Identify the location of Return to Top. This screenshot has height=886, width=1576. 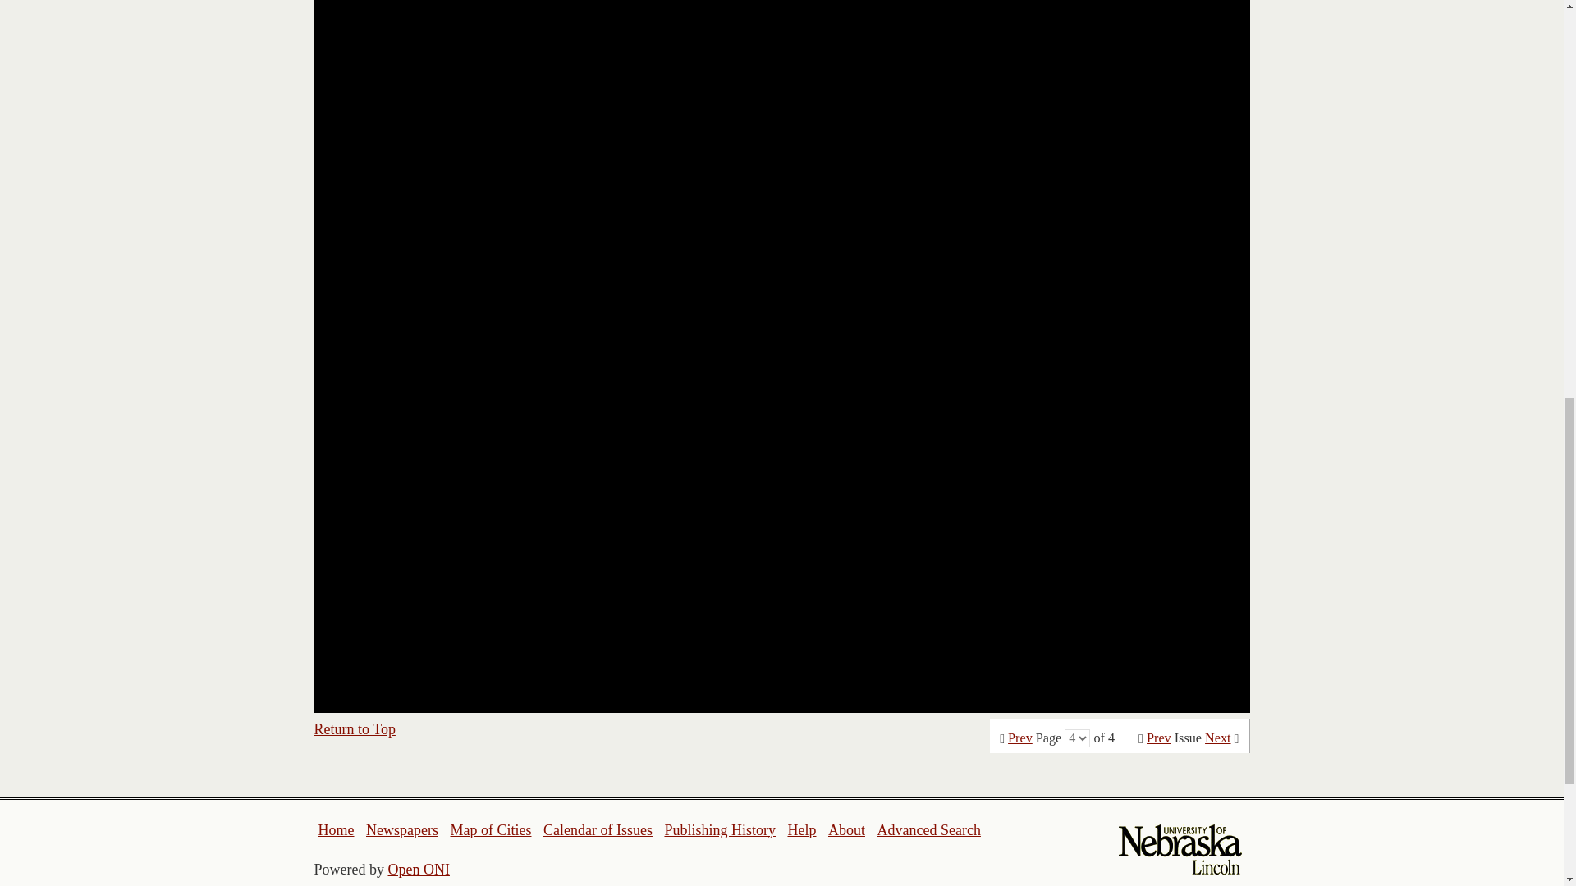
(355, 728).